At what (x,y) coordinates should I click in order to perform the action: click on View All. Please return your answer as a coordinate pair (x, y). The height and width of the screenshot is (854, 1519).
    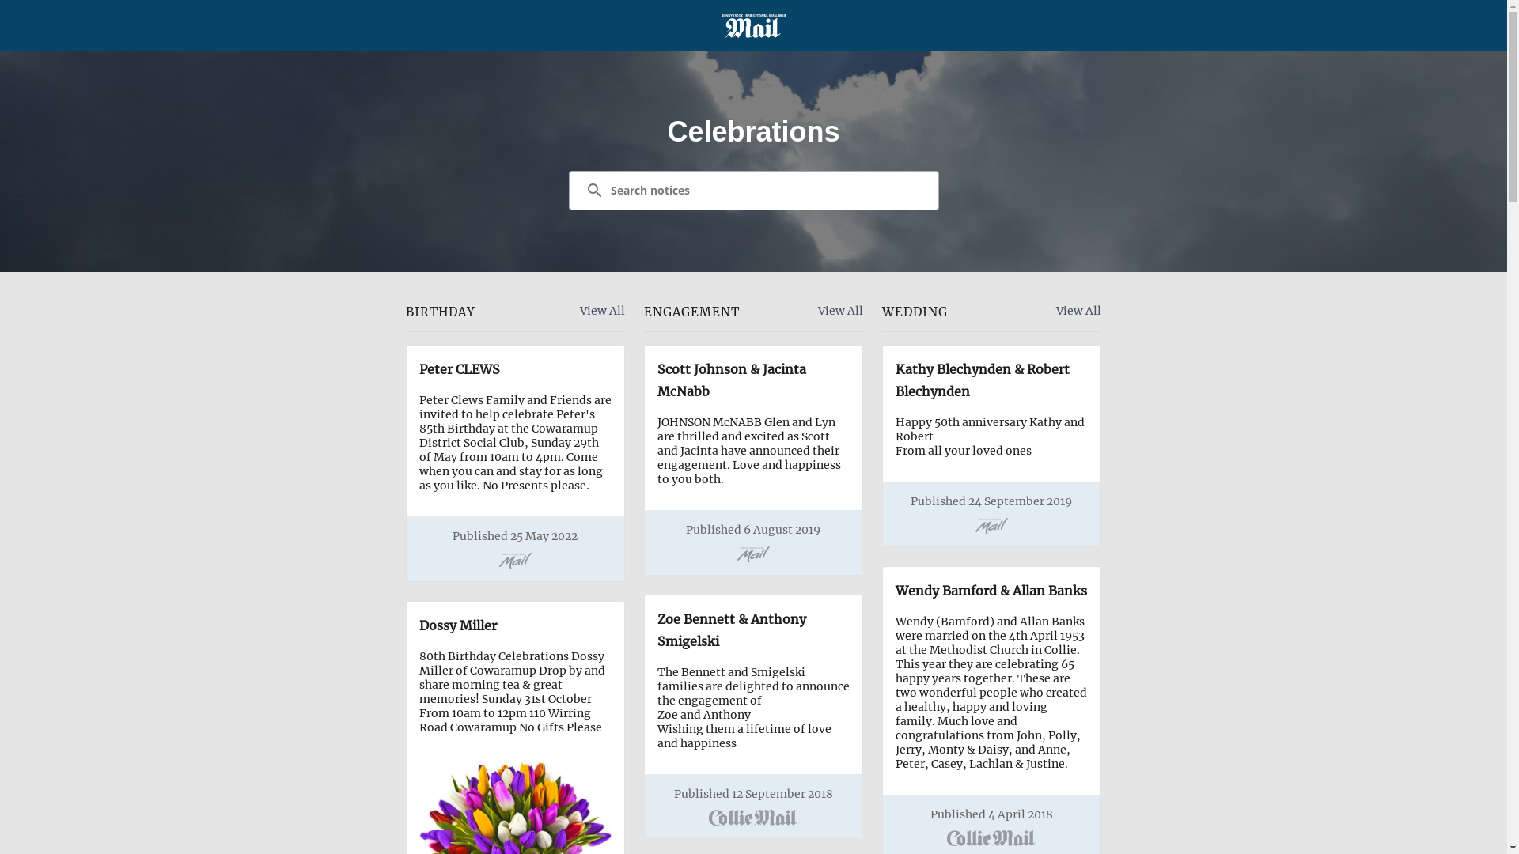
    Looking at the image, I should click on (603, 312).